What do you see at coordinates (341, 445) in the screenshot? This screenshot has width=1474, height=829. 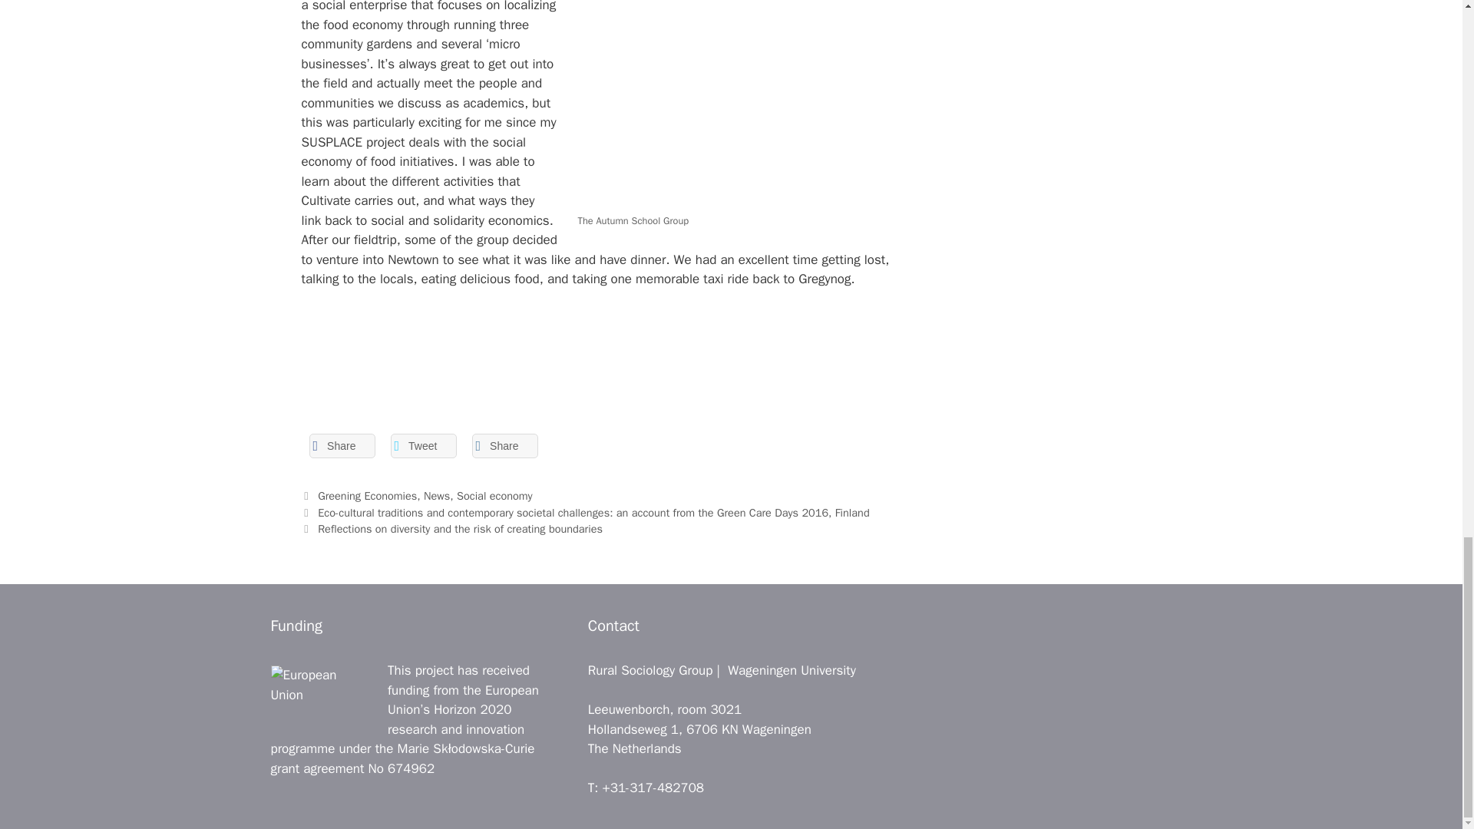 I see `Share on Facebook` at bounding box center [341, 445].